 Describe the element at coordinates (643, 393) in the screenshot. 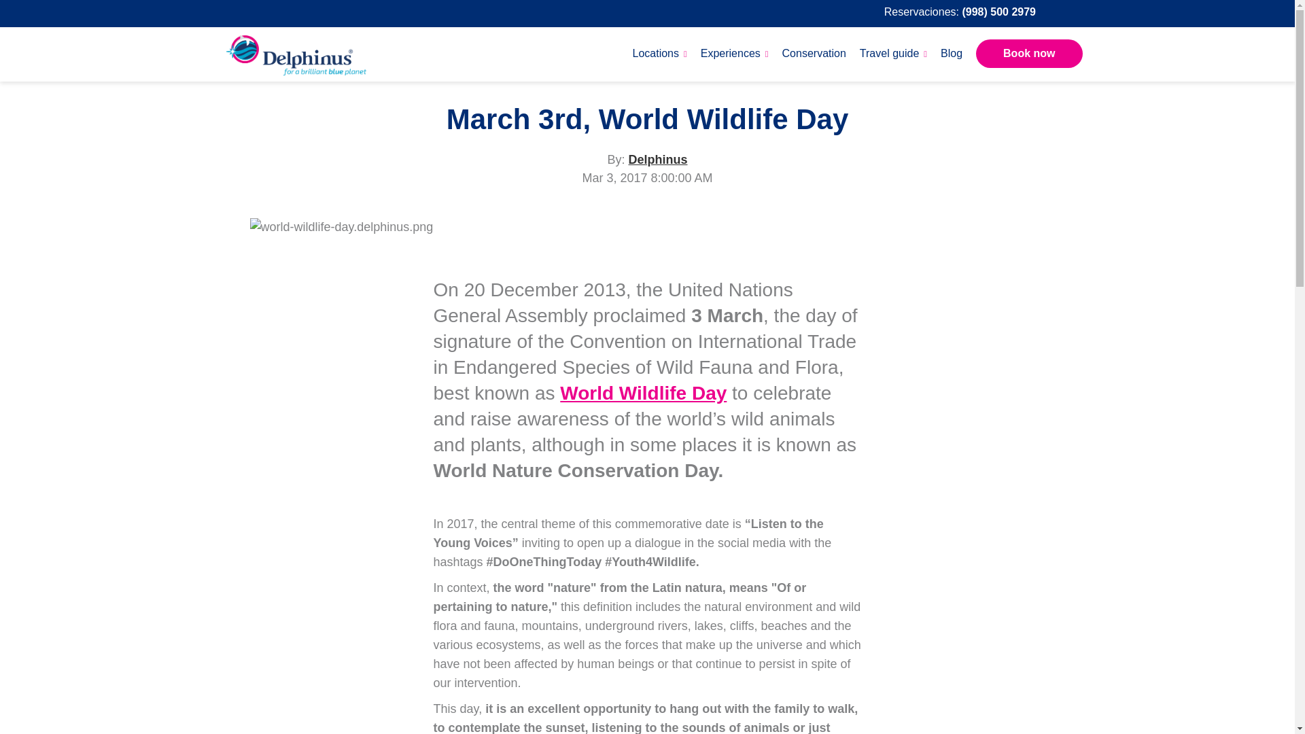

I see `World Wildlife Day` at that location.